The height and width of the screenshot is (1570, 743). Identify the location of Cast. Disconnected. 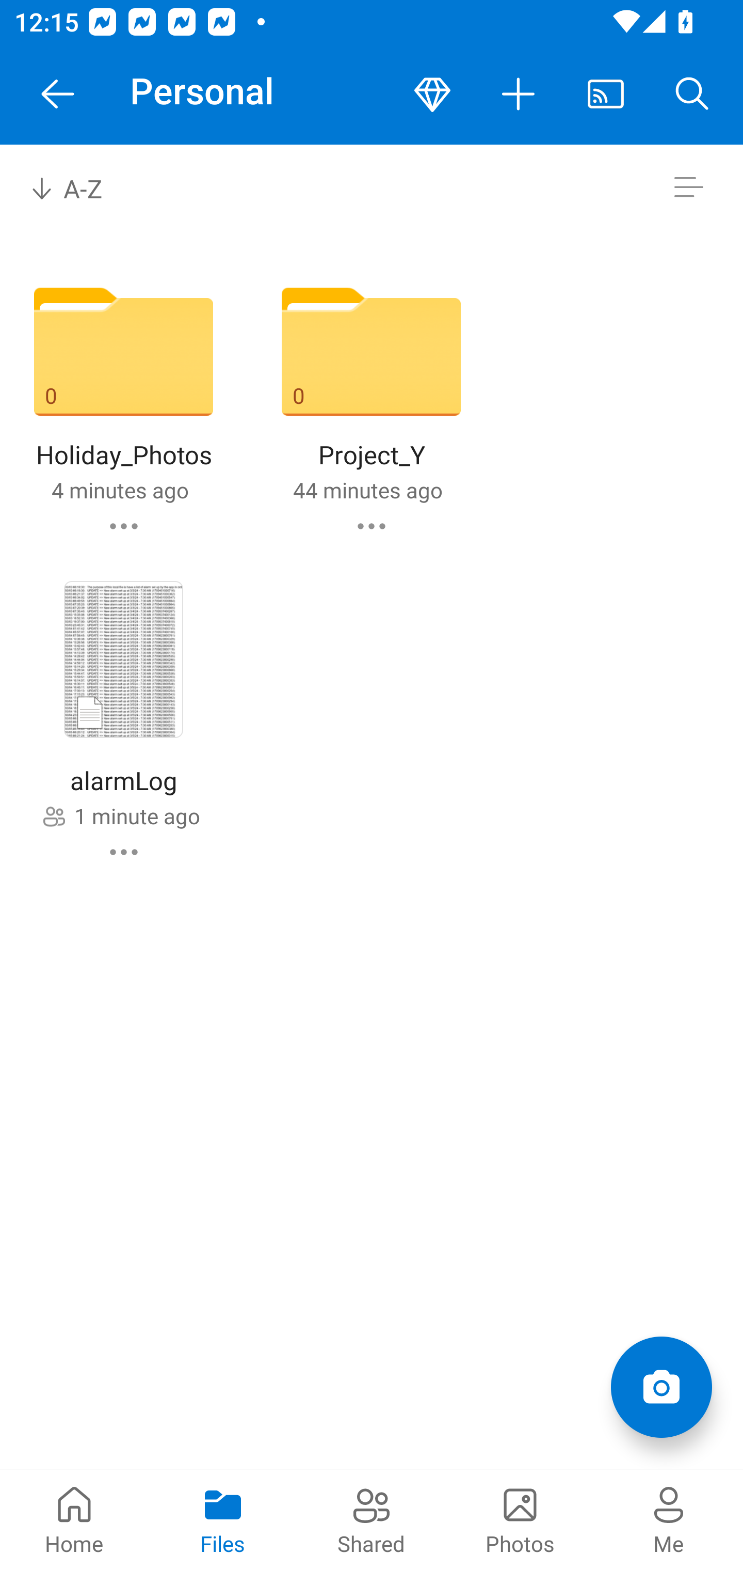
(606, 94).